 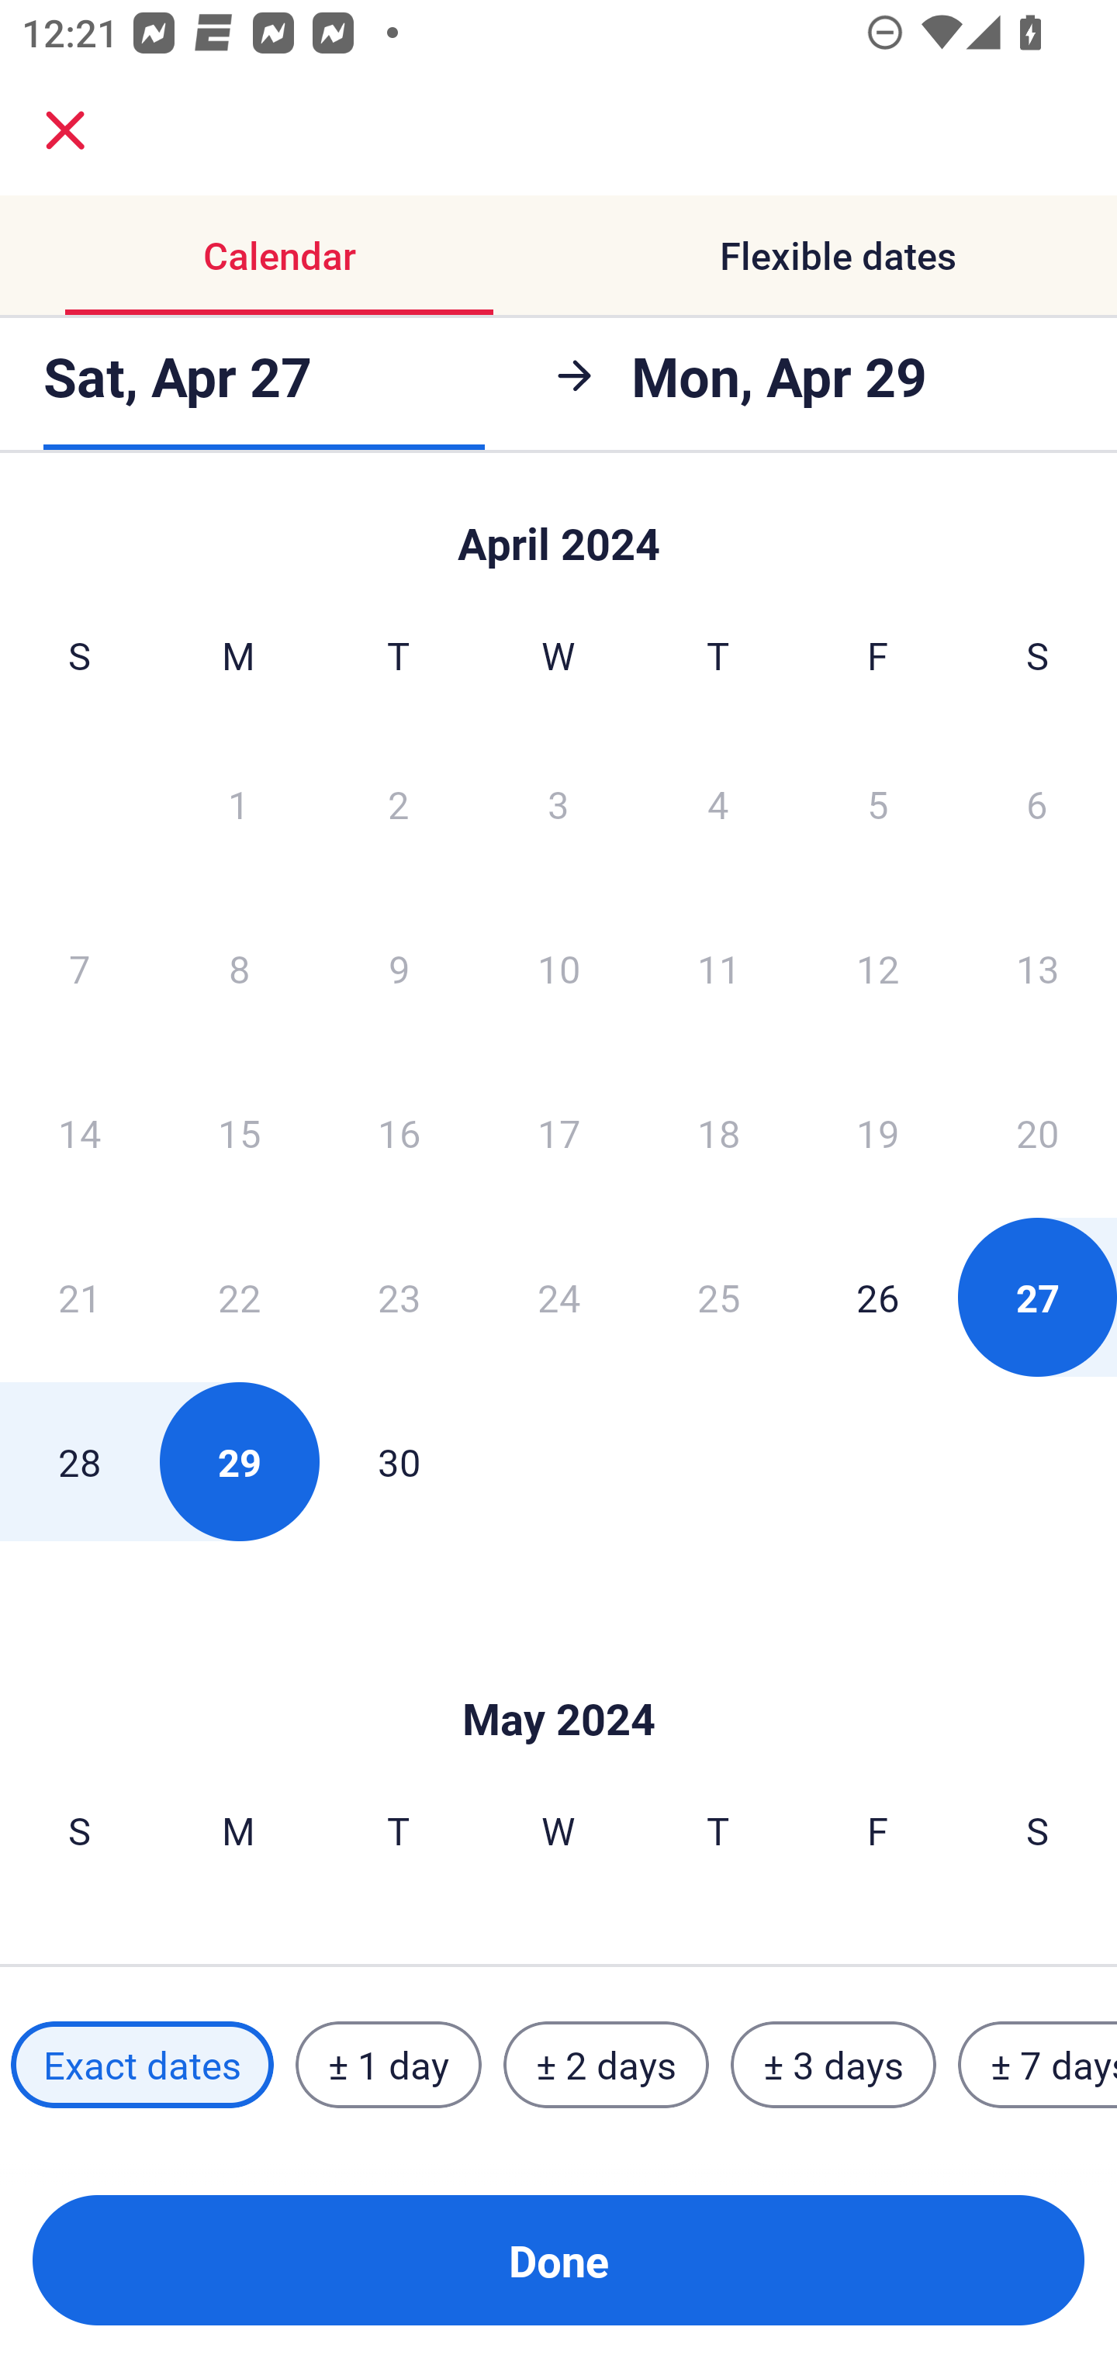 I want to click on 6 Saturday, April 6, 2024, so click(x=1037, y=804).